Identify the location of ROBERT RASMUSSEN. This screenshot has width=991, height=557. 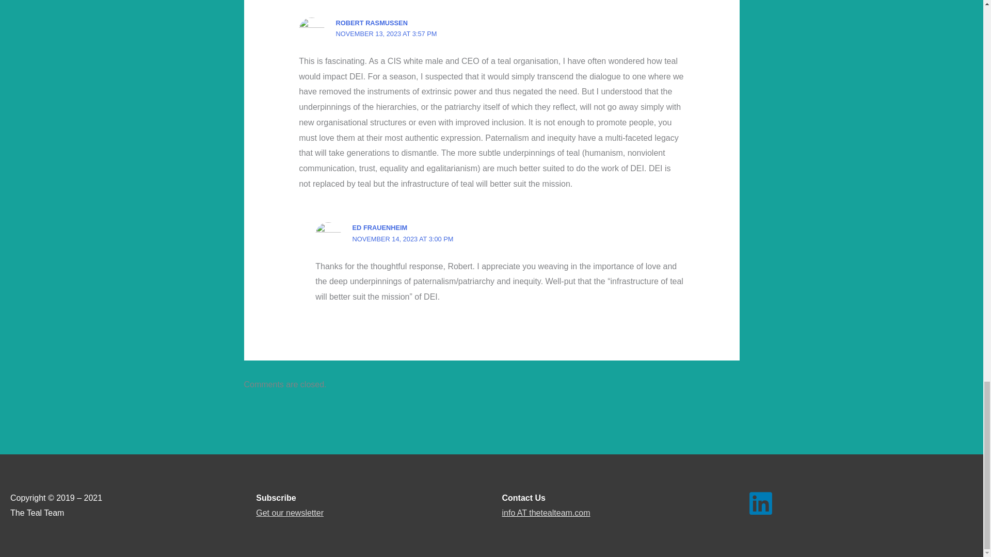
(372, 23).